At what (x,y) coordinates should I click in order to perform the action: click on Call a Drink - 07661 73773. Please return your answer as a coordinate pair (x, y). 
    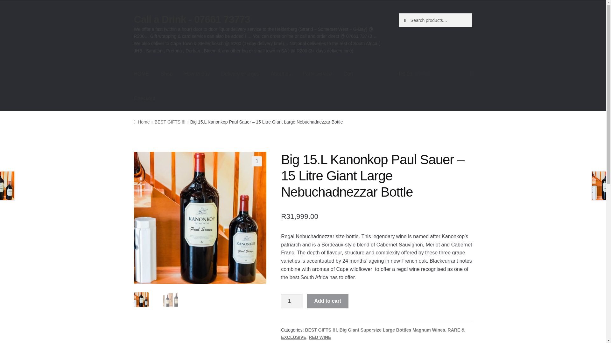
    Looking at the image, I should click on (192, 19).